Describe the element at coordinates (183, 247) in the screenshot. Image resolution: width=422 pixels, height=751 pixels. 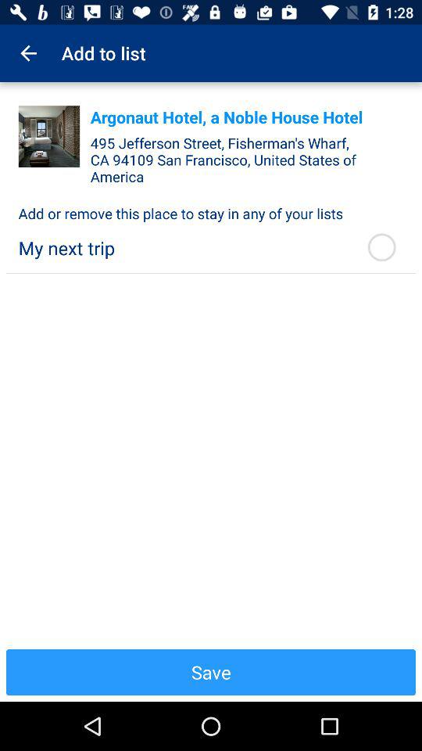
I see `select the item below the add or remove icon` at that location.